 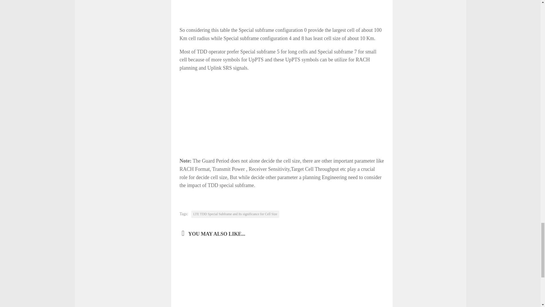 I want to click on LTE TDD Special Subframe and Its significance for Cell Size, so click(x=235, y=214).